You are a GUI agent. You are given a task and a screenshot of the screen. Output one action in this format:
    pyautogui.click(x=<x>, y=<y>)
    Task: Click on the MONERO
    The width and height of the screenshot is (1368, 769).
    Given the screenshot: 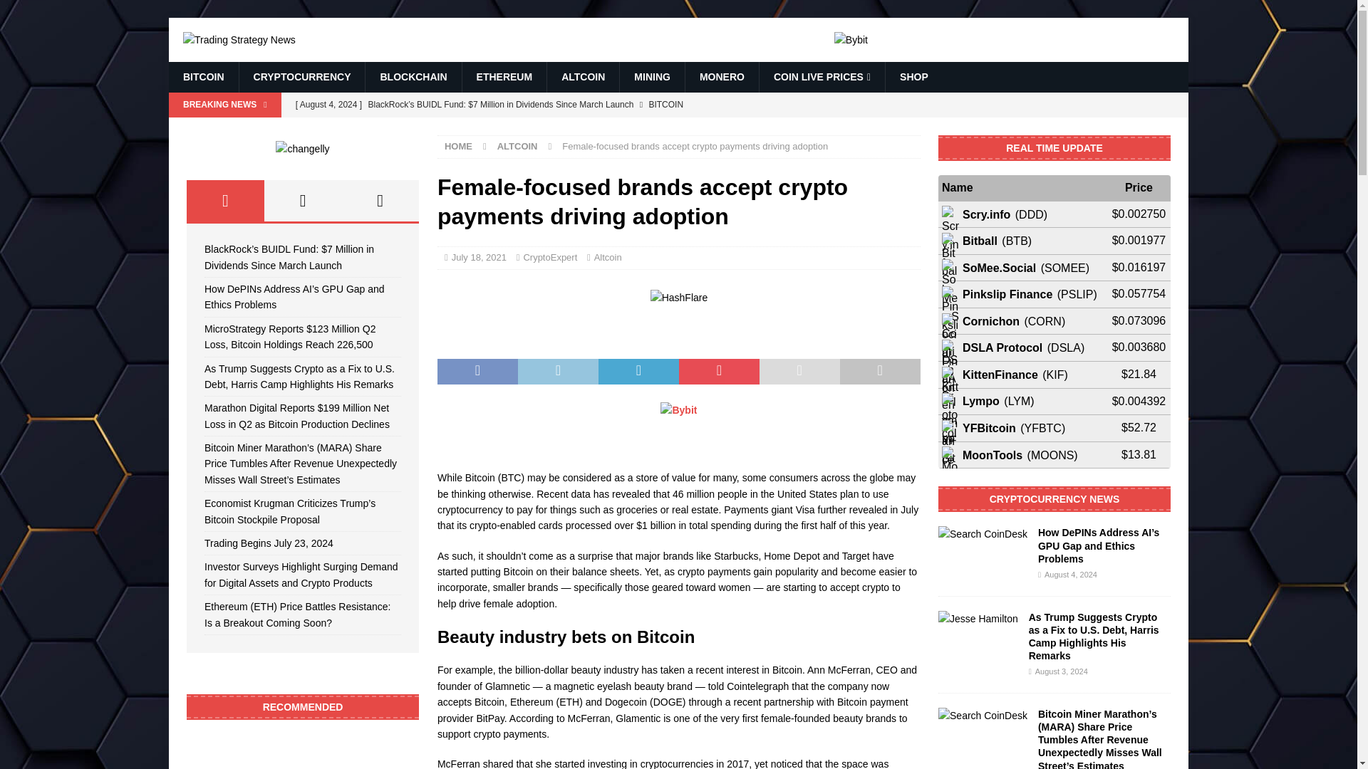 What is the action you would take?
    pyautogui.click(x=722, y=77)
    